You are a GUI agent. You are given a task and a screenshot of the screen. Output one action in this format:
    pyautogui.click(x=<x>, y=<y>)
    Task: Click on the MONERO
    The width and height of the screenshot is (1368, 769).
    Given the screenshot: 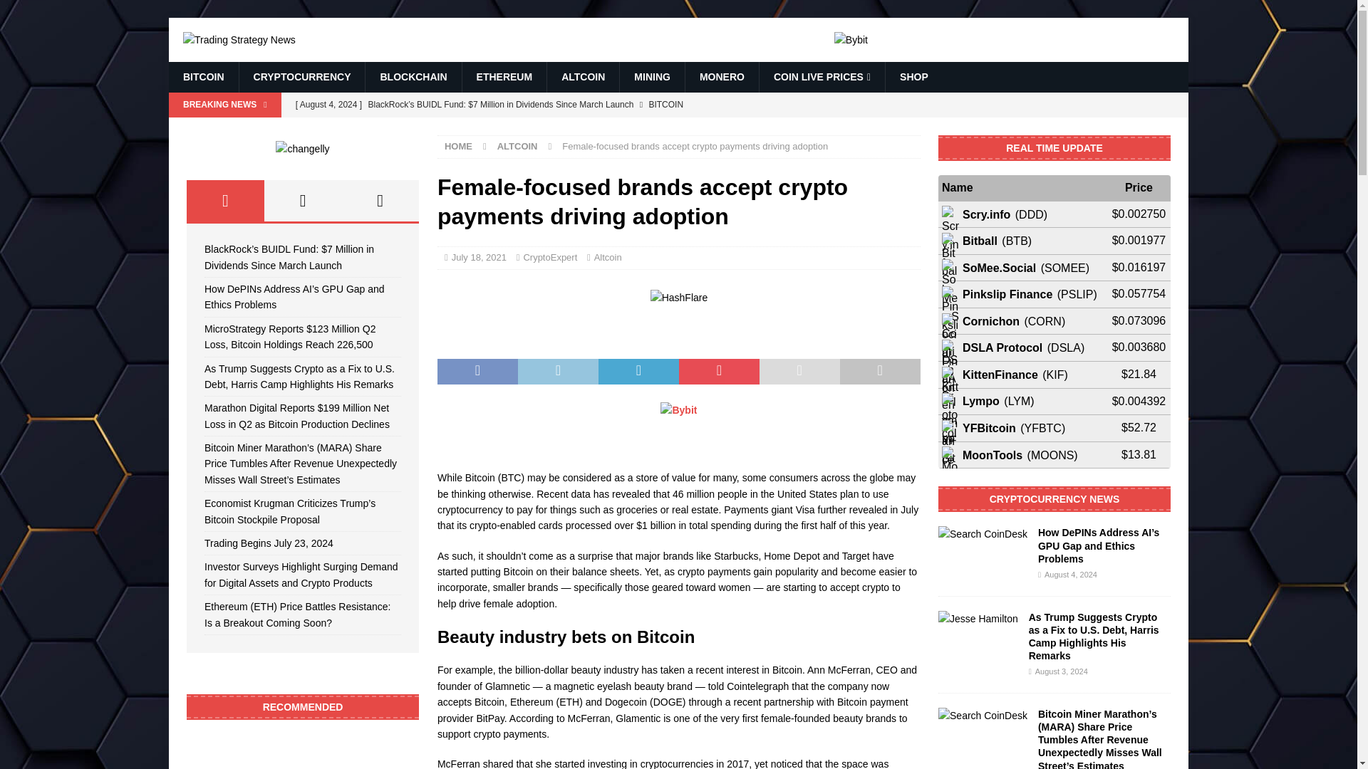 What is the action you would take?
    pyautogui.click(x=722, y=77)
    